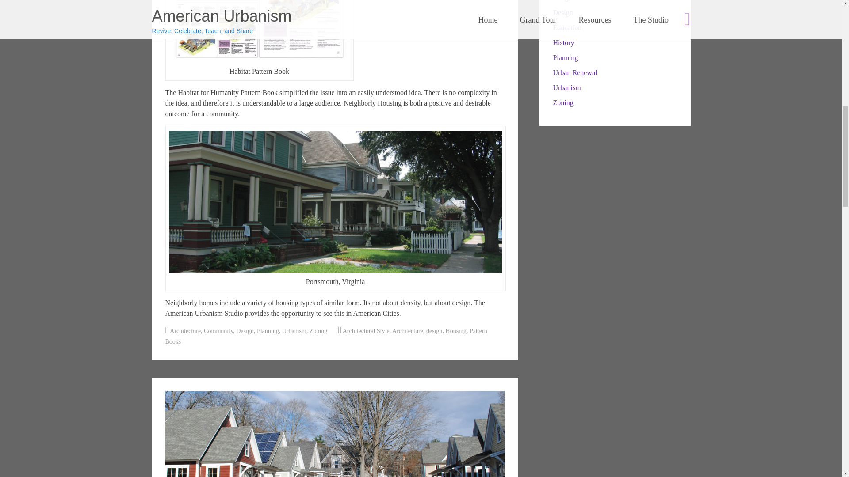 The height and width of the screenshot is (477, 849). What do you see at coordinates (326, 336) in the screenshot?
I see `Pattern Books` at bounding box center [326, 336].